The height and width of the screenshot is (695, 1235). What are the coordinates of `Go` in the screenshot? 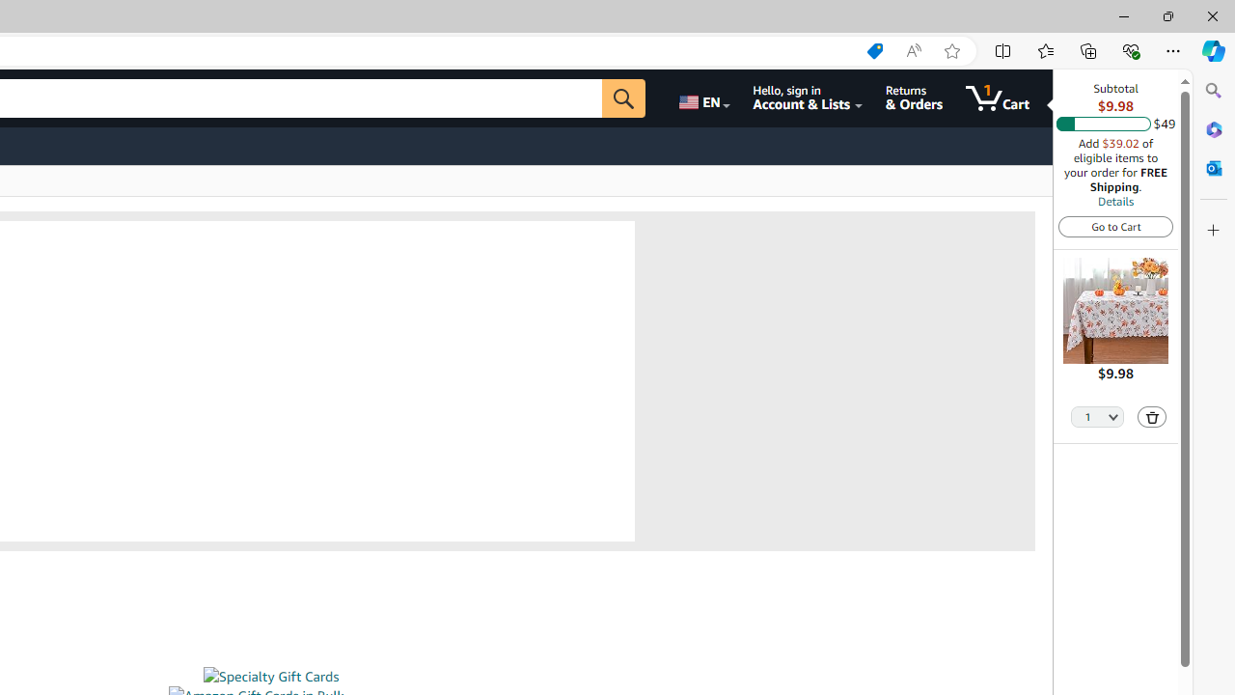 It's located at (623, 98).